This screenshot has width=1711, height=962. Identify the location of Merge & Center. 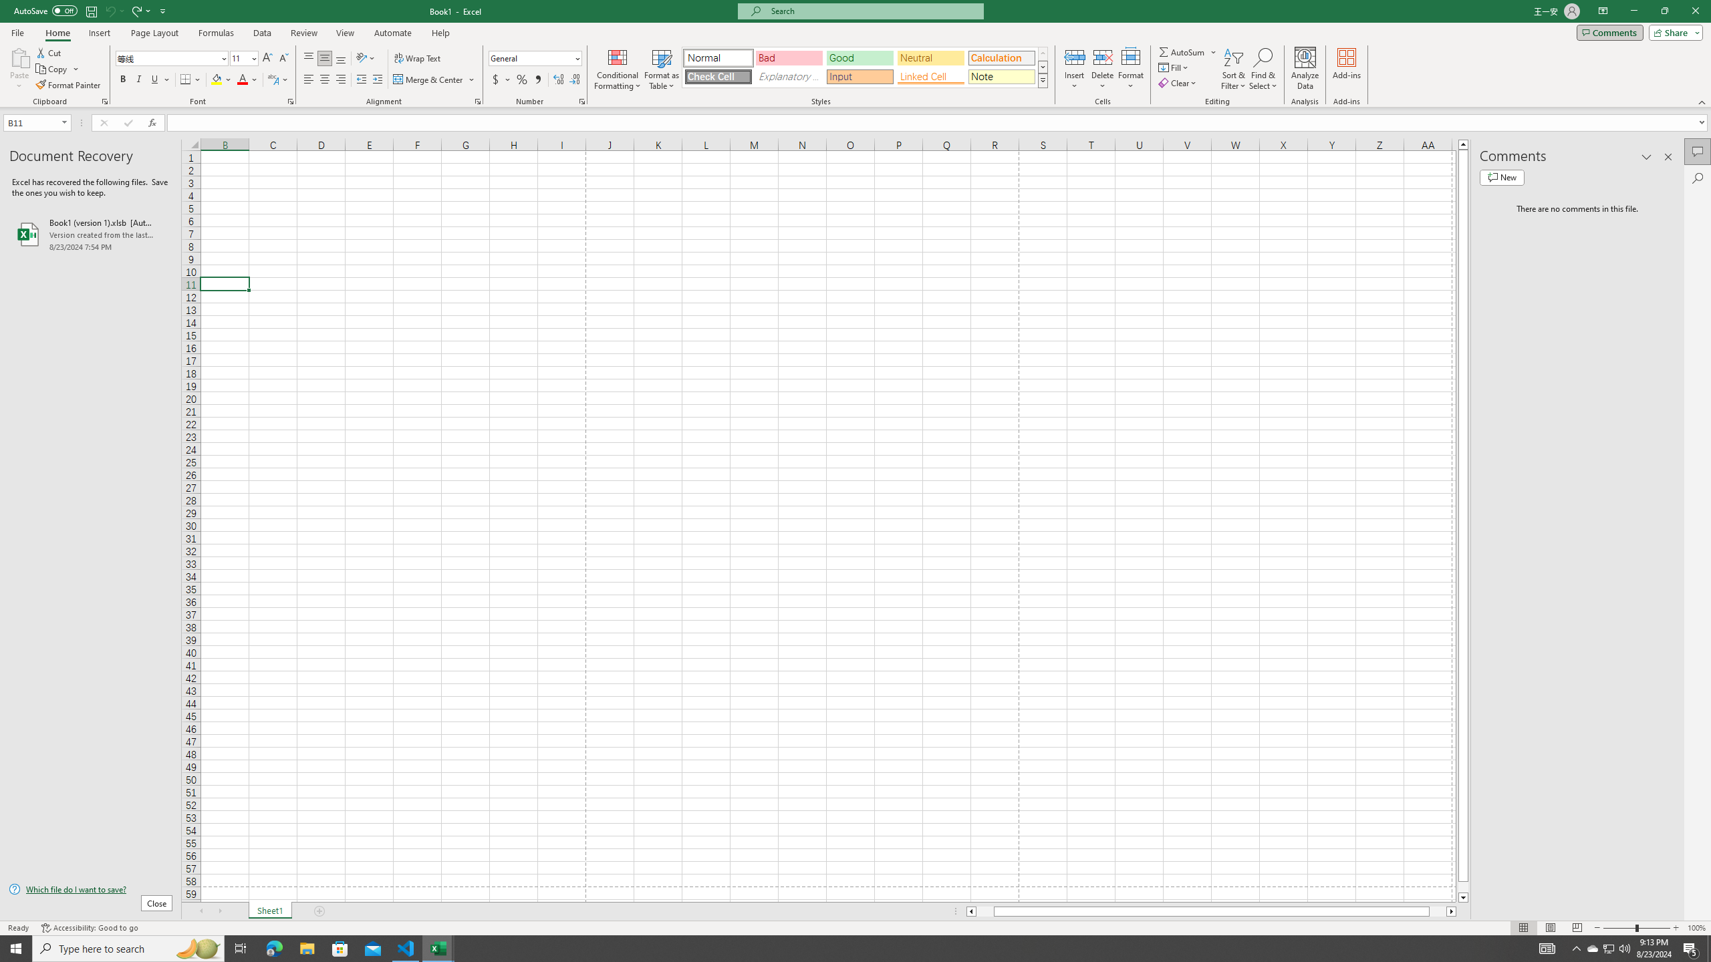
(434, 80).